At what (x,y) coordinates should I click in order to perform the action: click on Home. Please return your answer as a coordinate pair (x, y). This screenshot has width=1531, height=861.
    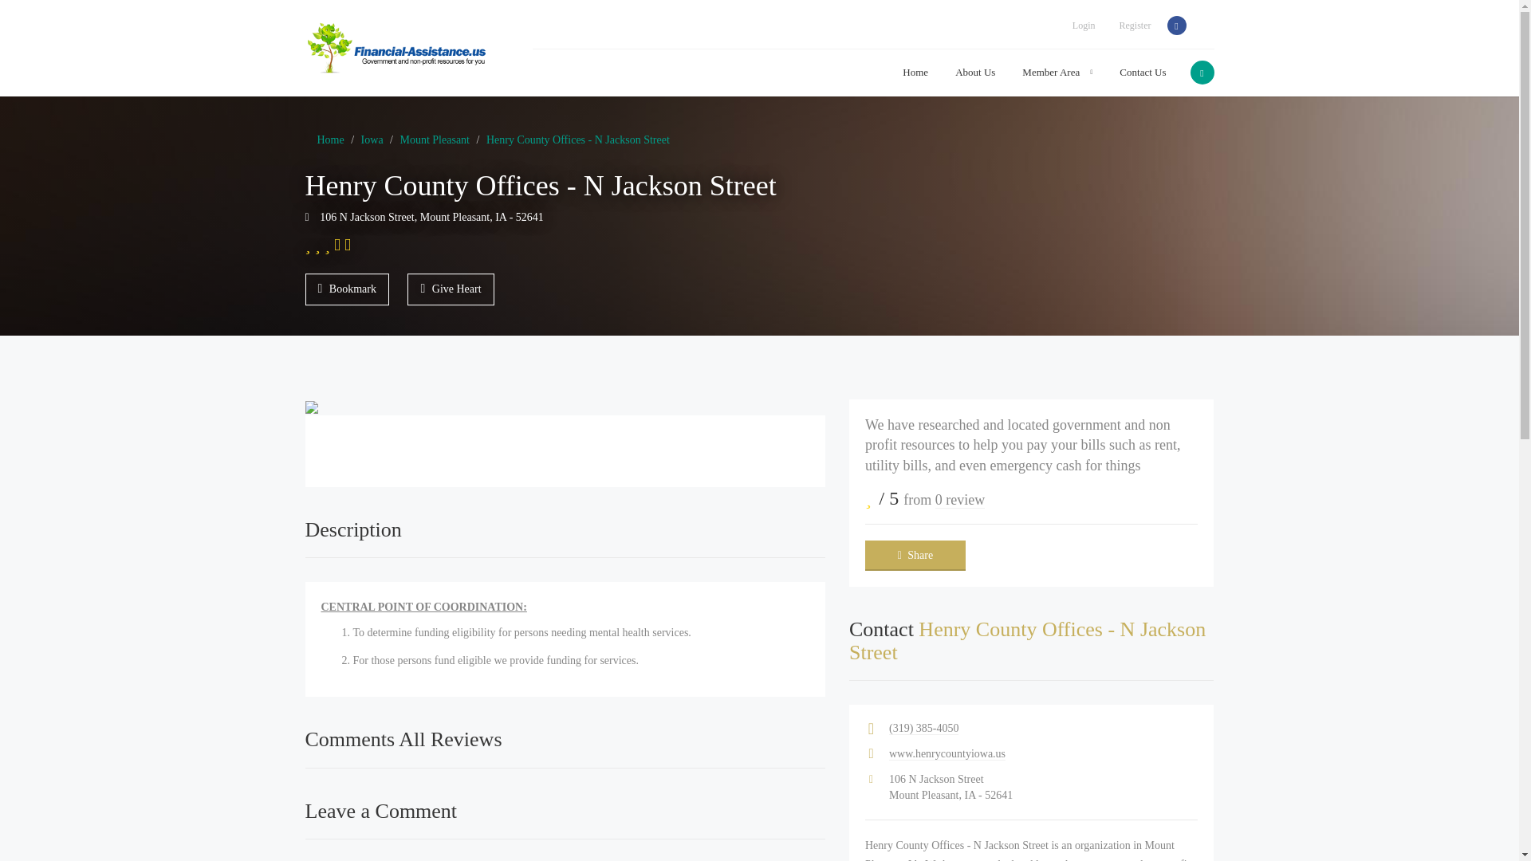
    Looking at the image, I should click on (330, 140).